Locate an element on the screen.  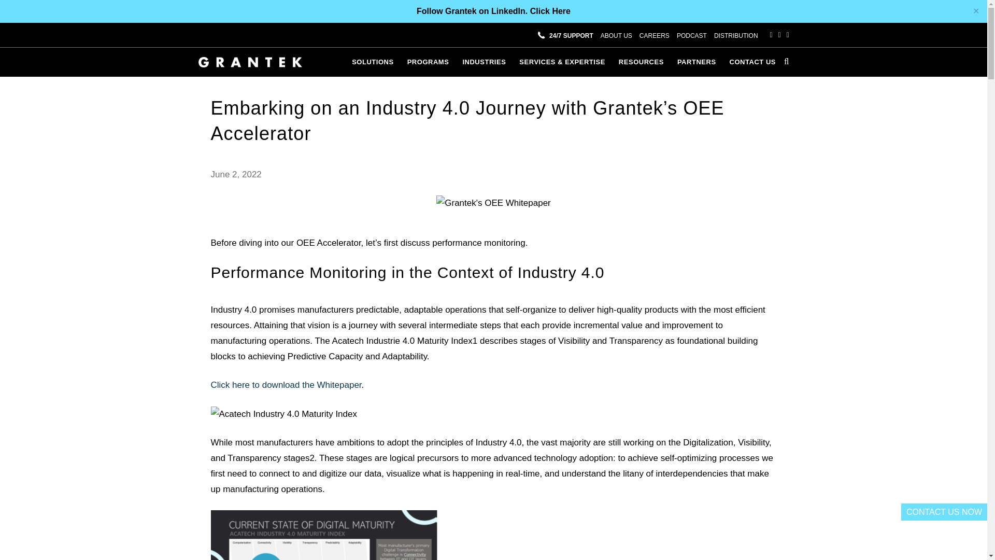
PROGRAMS is located at coordinates (430, 62).